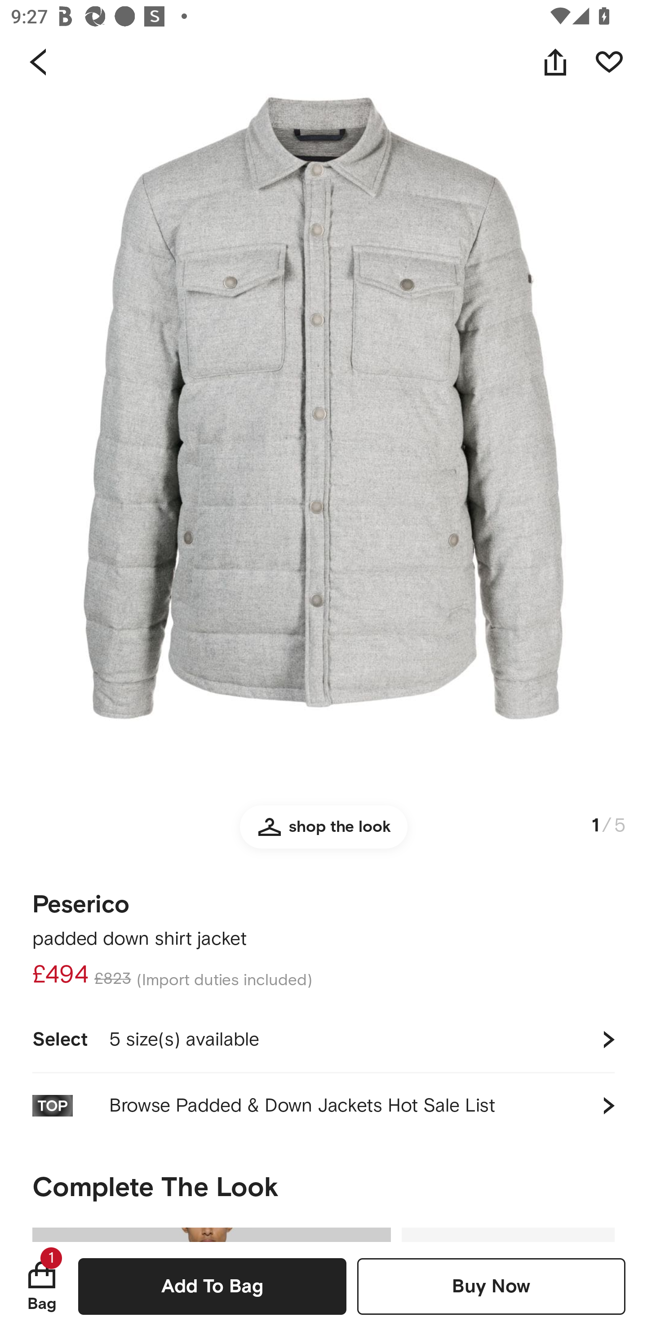 This screenshot has height=1331, width=647. Describe the element at coordinates (491, 1286) in the screenshot. I see `Buy Now` at that location.